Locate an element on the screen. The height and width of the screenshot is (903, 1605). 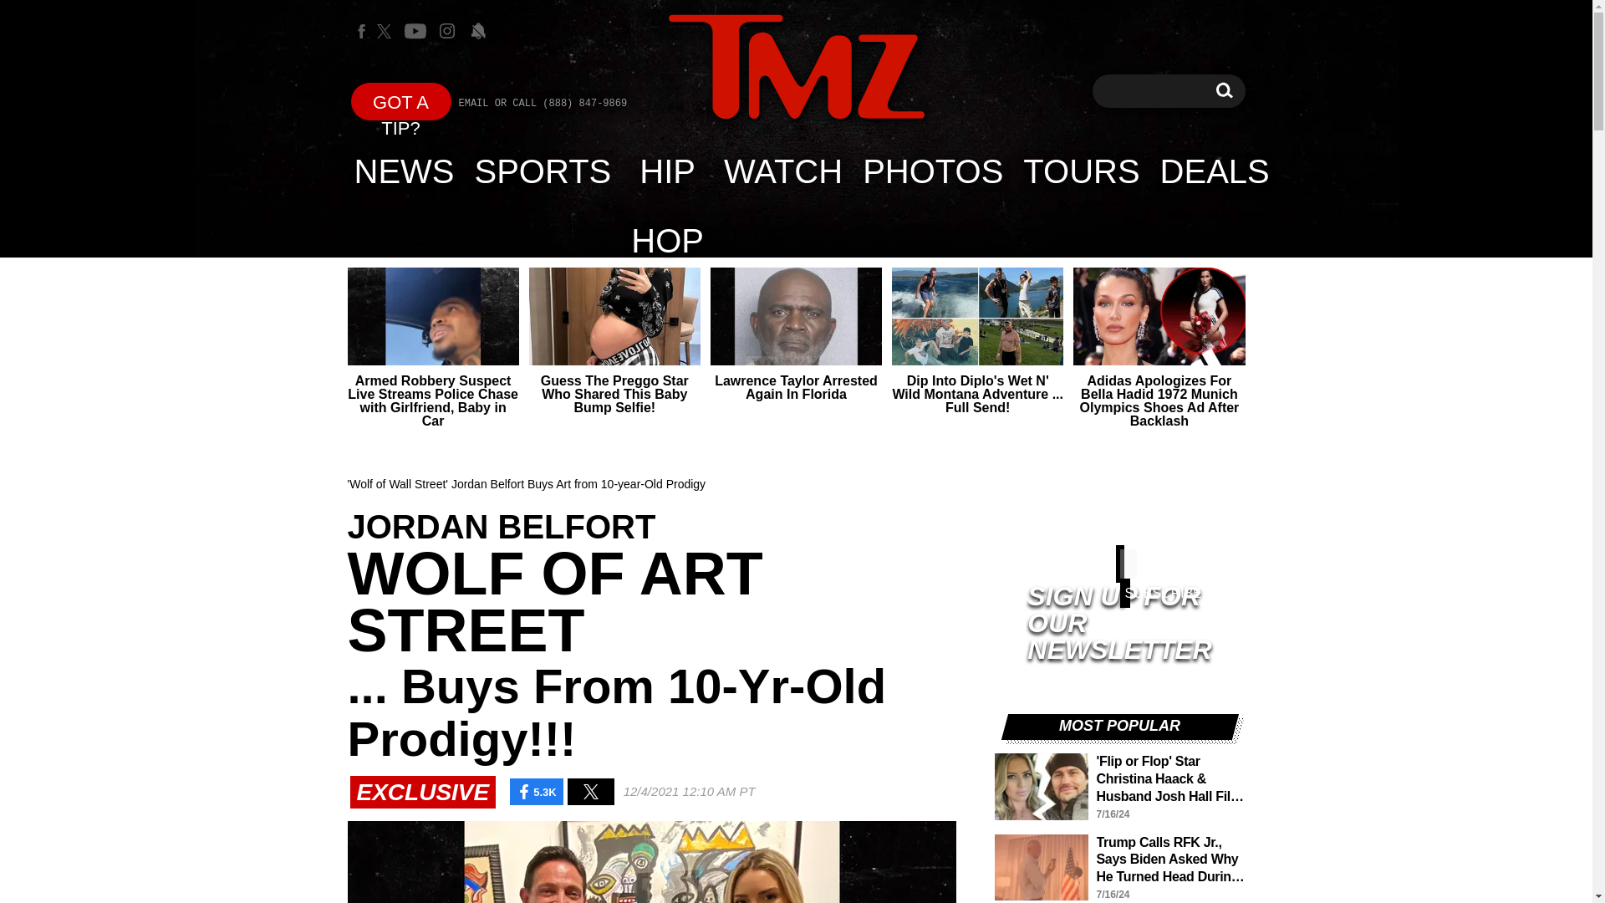
SPORTS is located at coordinates (543, 171).